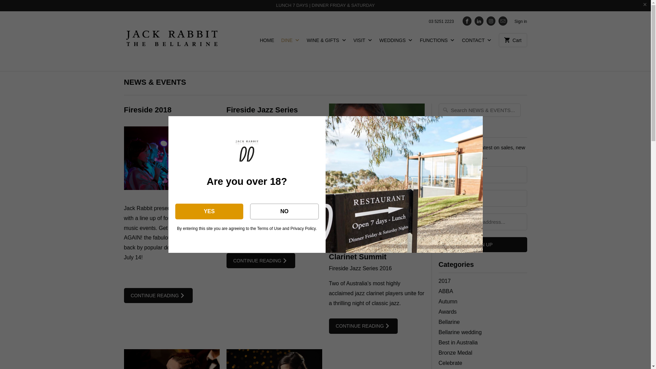 Image resolution: width=656 pixels, height=369 pixels. Describe the element at coordinates (284, 211) in the screenshot. I see `NO` at that location.